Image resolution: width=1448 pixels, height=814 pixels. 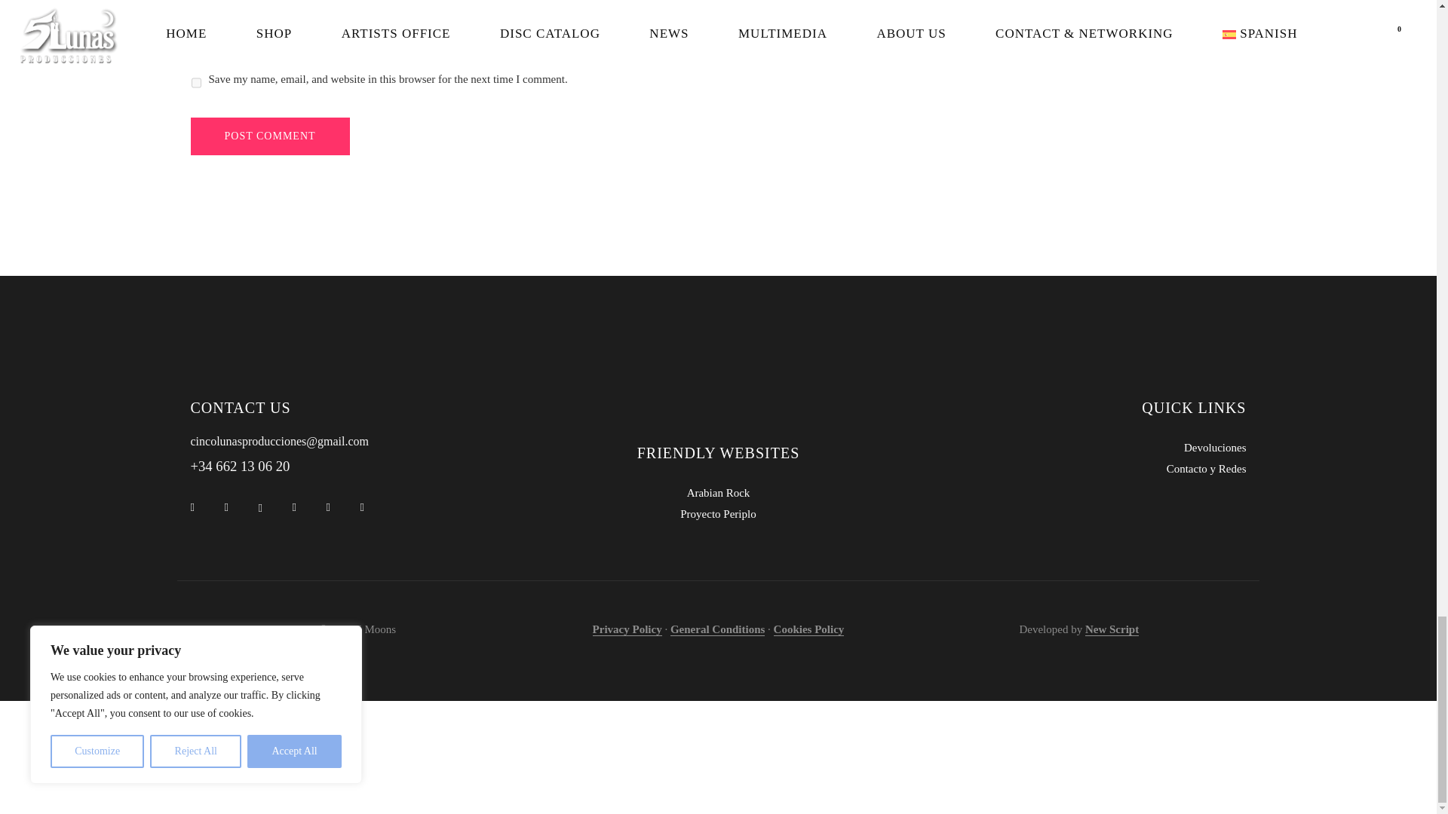 What do you see at coordinates (268, 136) in the screenshot?
I see `Post Comment` at bounding box center [268, 136].